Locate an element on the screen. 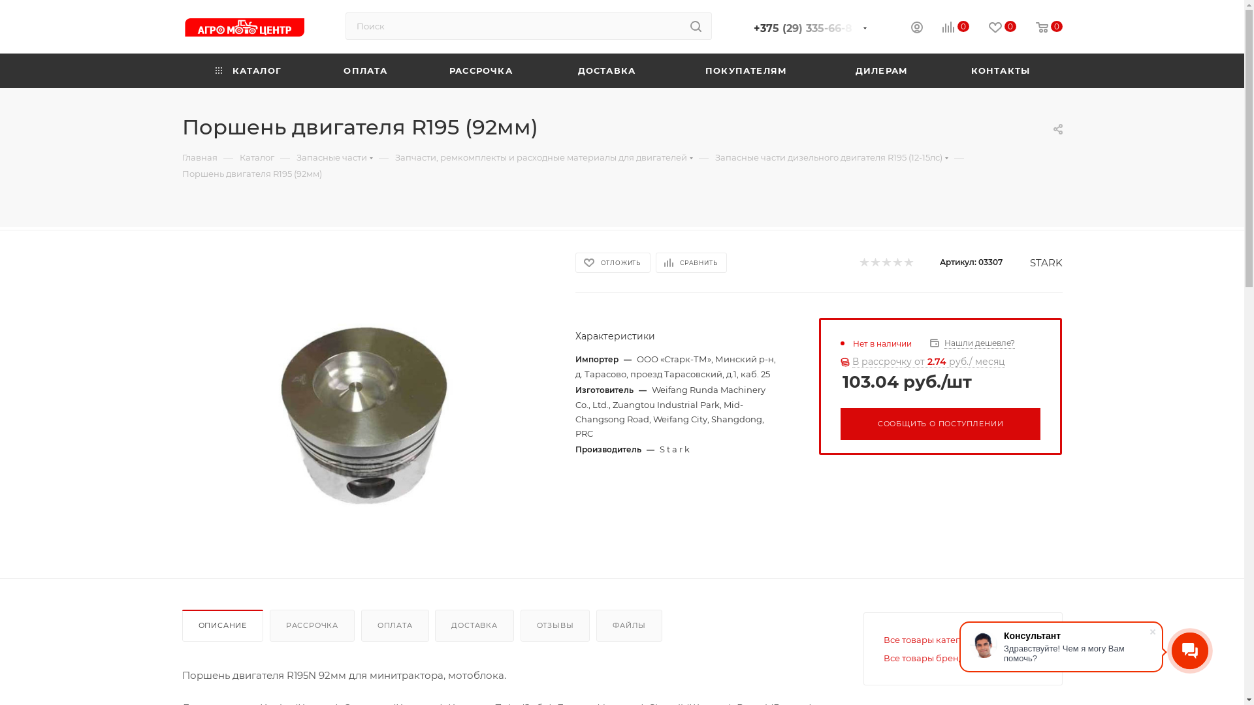  0 is located at coordinates (993, 27).